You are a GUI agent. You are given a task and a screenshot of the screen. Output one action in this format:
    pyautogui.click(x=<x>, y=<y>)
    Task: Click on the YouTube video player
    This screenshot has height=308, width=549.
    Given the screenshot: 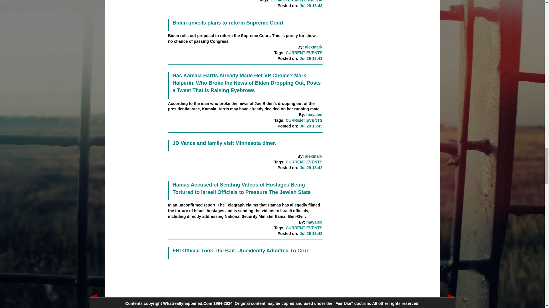 What is the action you would take?
    pyautogui.click(x=245, y=285)
    